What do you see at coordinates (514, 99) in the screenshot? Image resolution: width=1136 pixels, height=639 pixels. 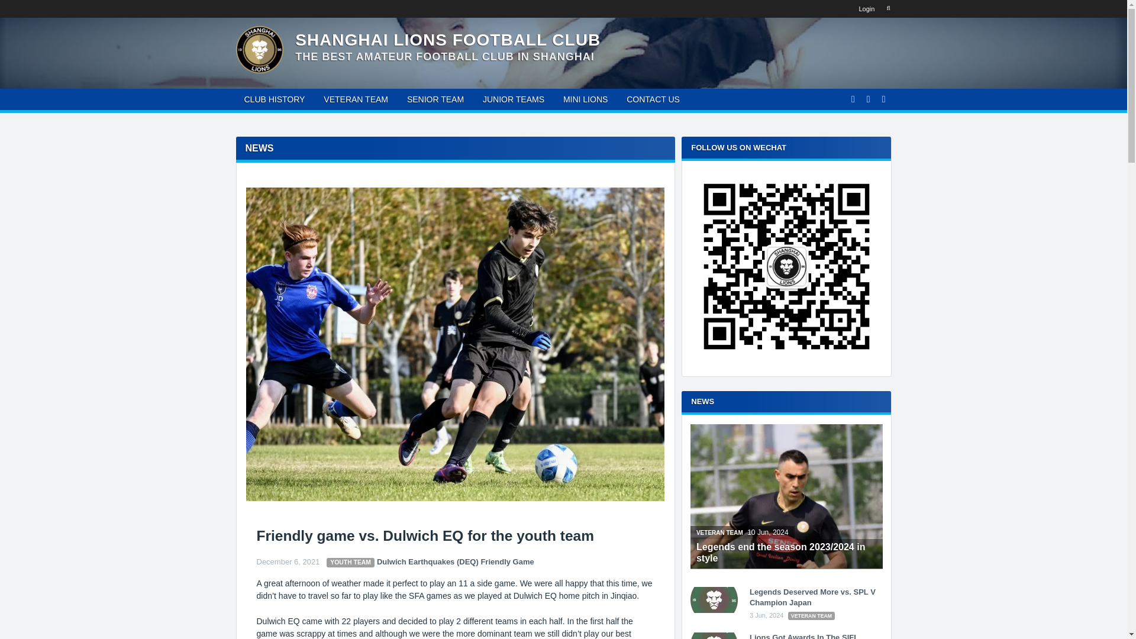 I see `JUNIOR TEAMS` at bounding box center [514, 99].